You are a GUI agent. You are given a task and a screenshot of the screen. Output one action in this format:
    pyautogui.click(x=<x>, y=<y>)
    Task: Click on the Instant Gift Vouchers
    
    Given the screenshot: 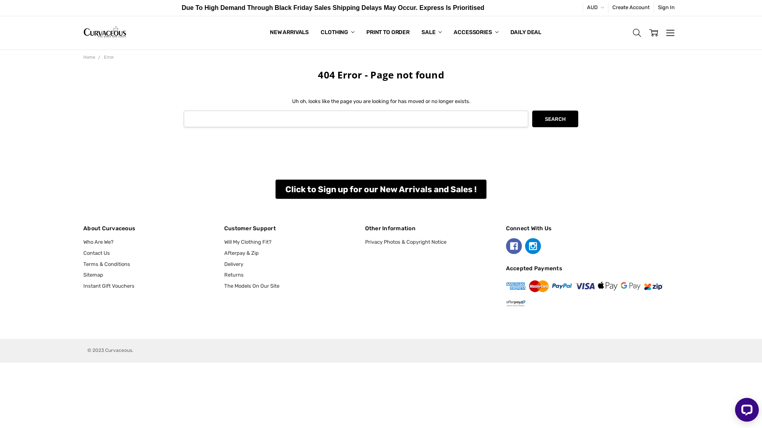 What is the action you would take?
    pyautogui.click(x=109, y=286)
    